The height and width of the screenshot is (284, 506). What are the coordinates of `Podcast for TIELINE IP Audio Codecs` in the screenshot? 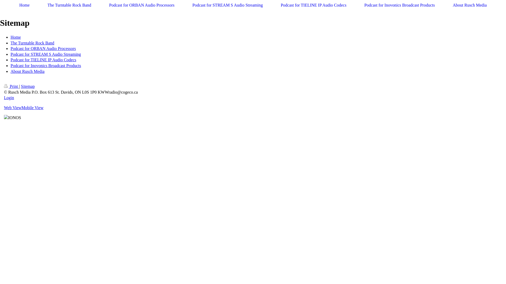 It's located at (43, 60).